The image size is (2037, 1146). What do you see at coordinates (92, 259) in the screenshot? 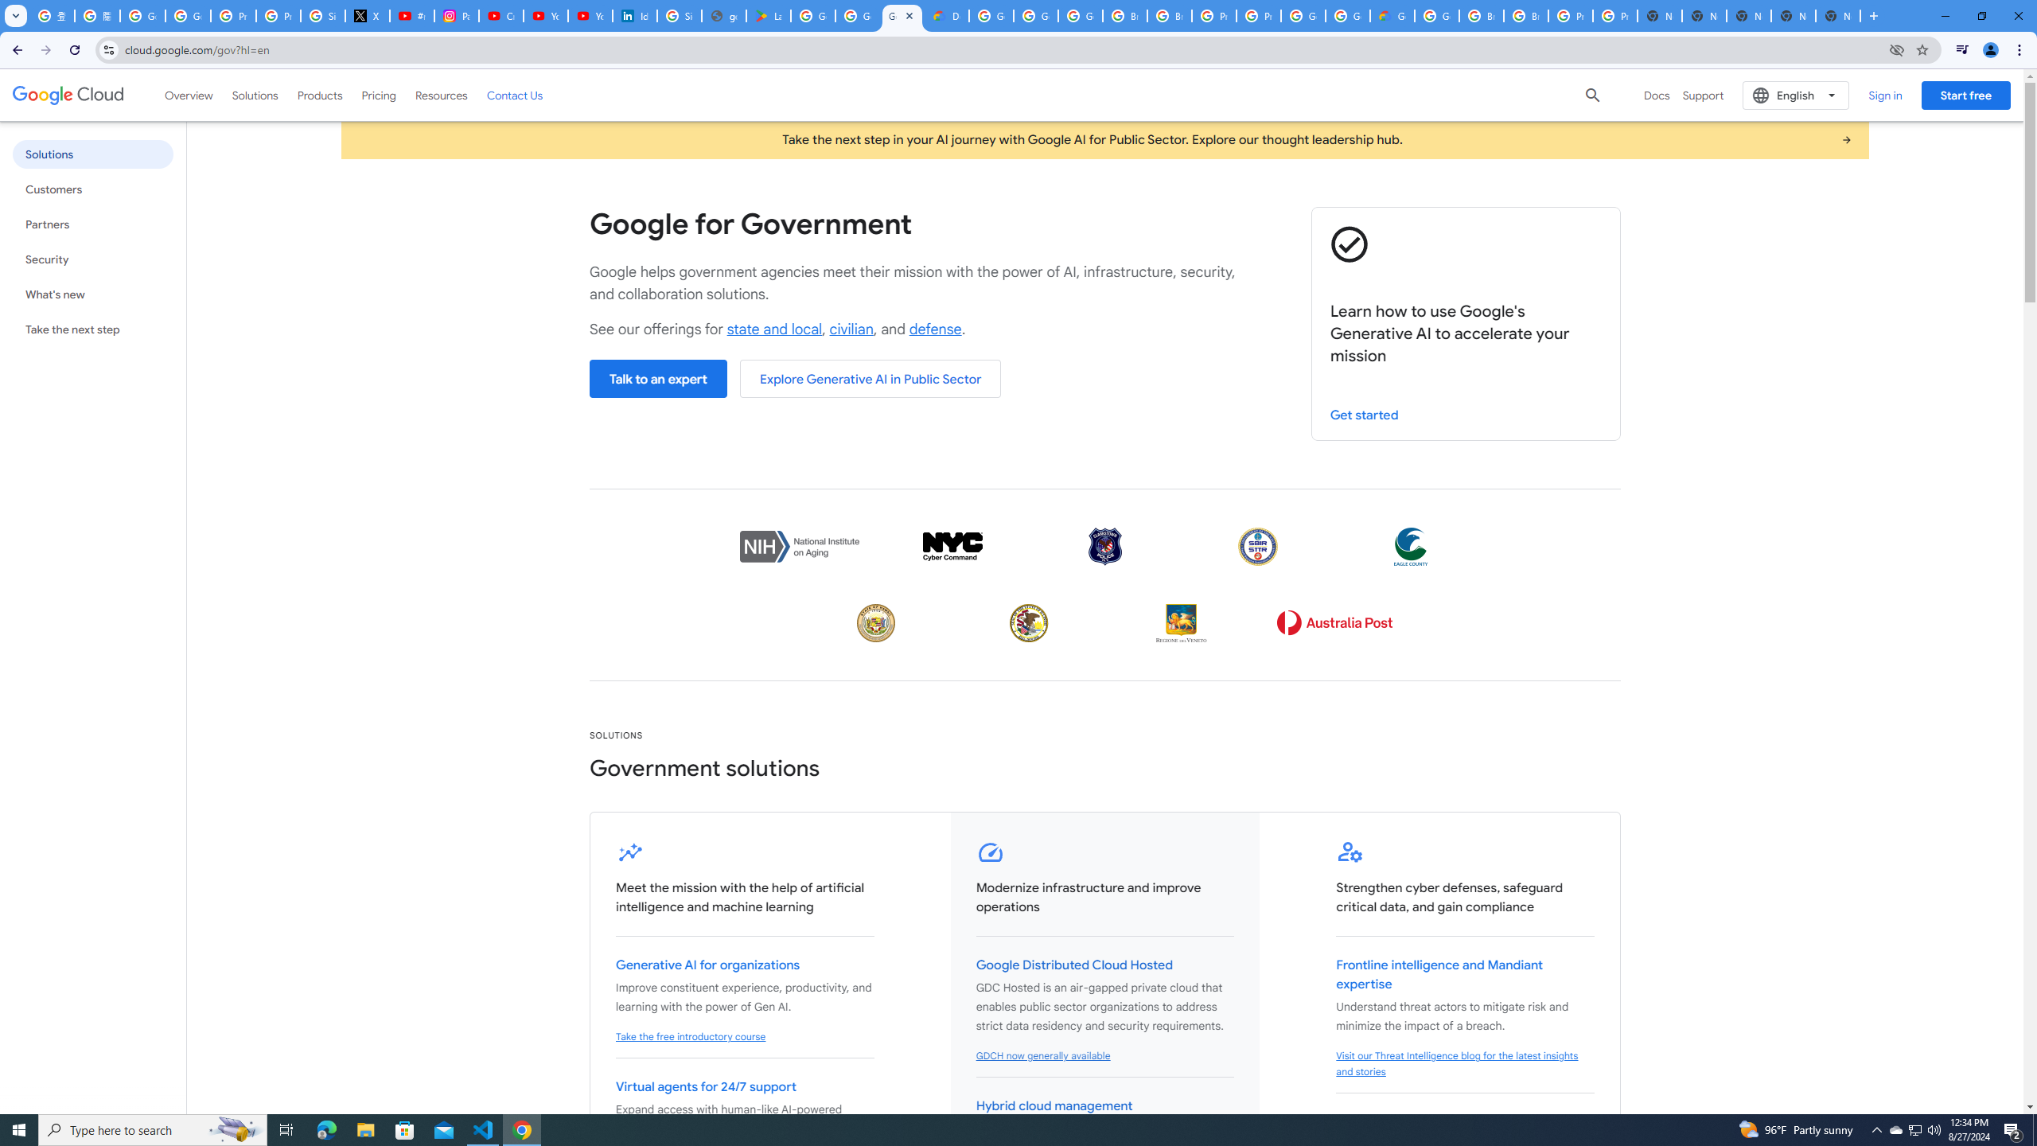
I see `Security` at bounding box center [92, 259].